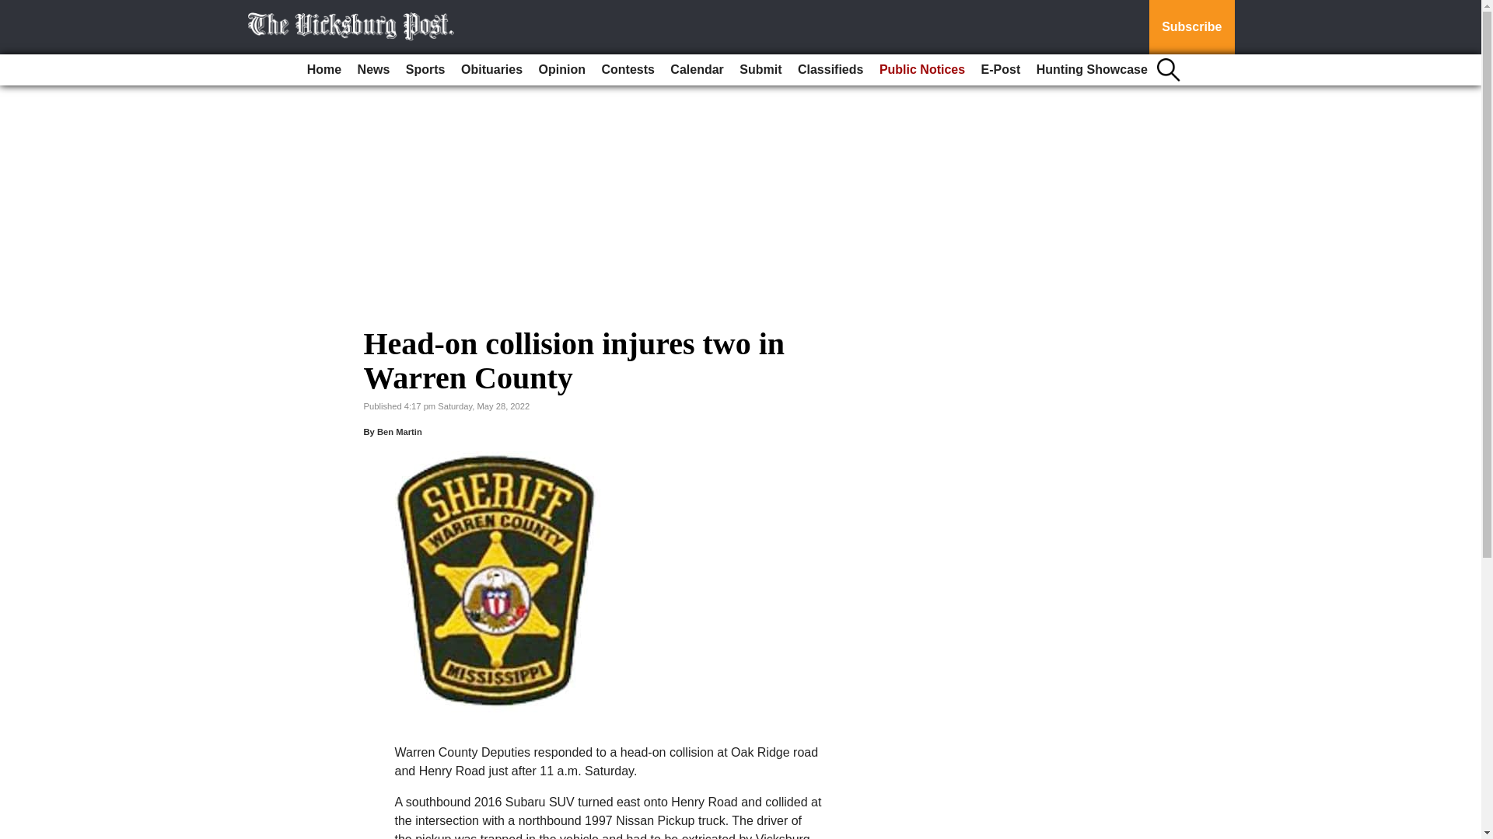 The height and width of the screenshot is (839, 1493). Describe the element at coordinates (561, 70) in the screenshot. I see `Opinion` at that location.